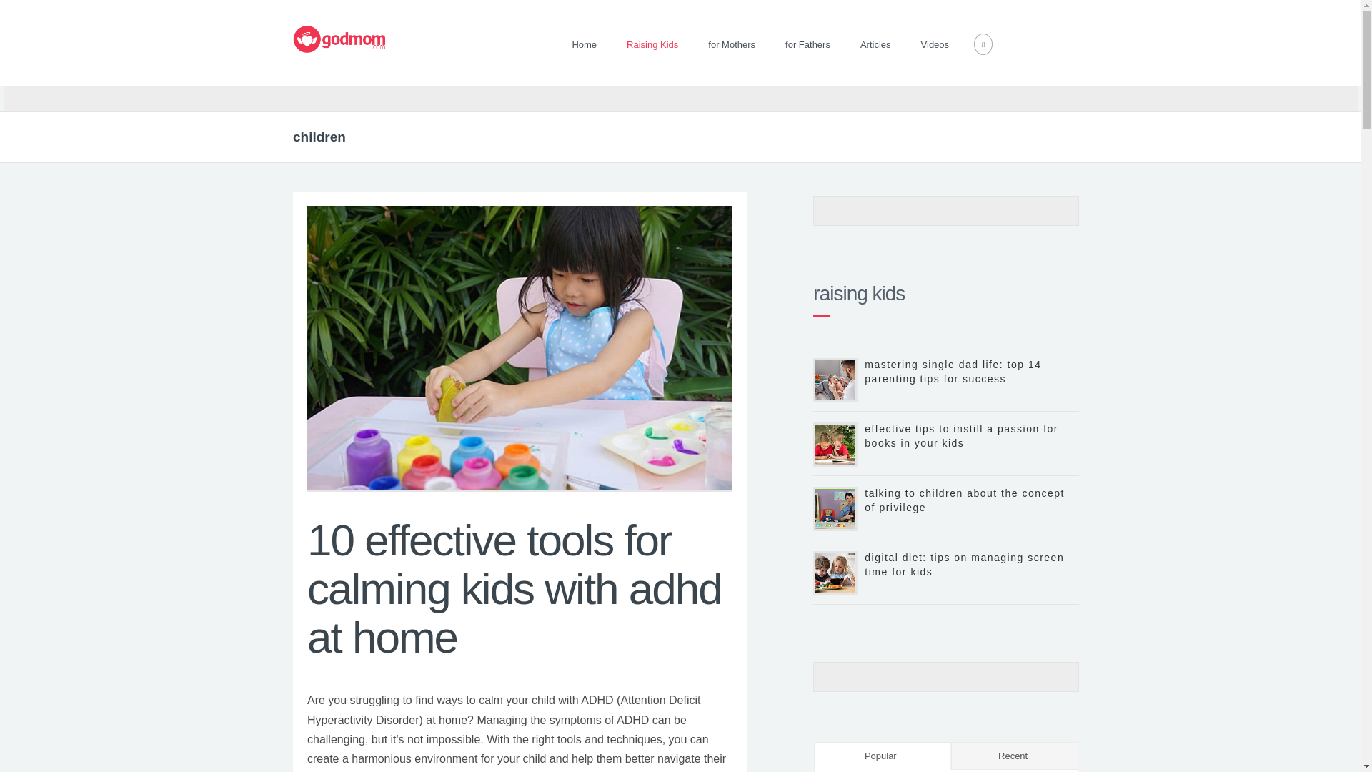 Image resolution: width=1372 pixels, height=772 pixels. What do you see at coordinates (935, 44) in the screenshot?
I see `Videos` at bounding box center [935, 44].